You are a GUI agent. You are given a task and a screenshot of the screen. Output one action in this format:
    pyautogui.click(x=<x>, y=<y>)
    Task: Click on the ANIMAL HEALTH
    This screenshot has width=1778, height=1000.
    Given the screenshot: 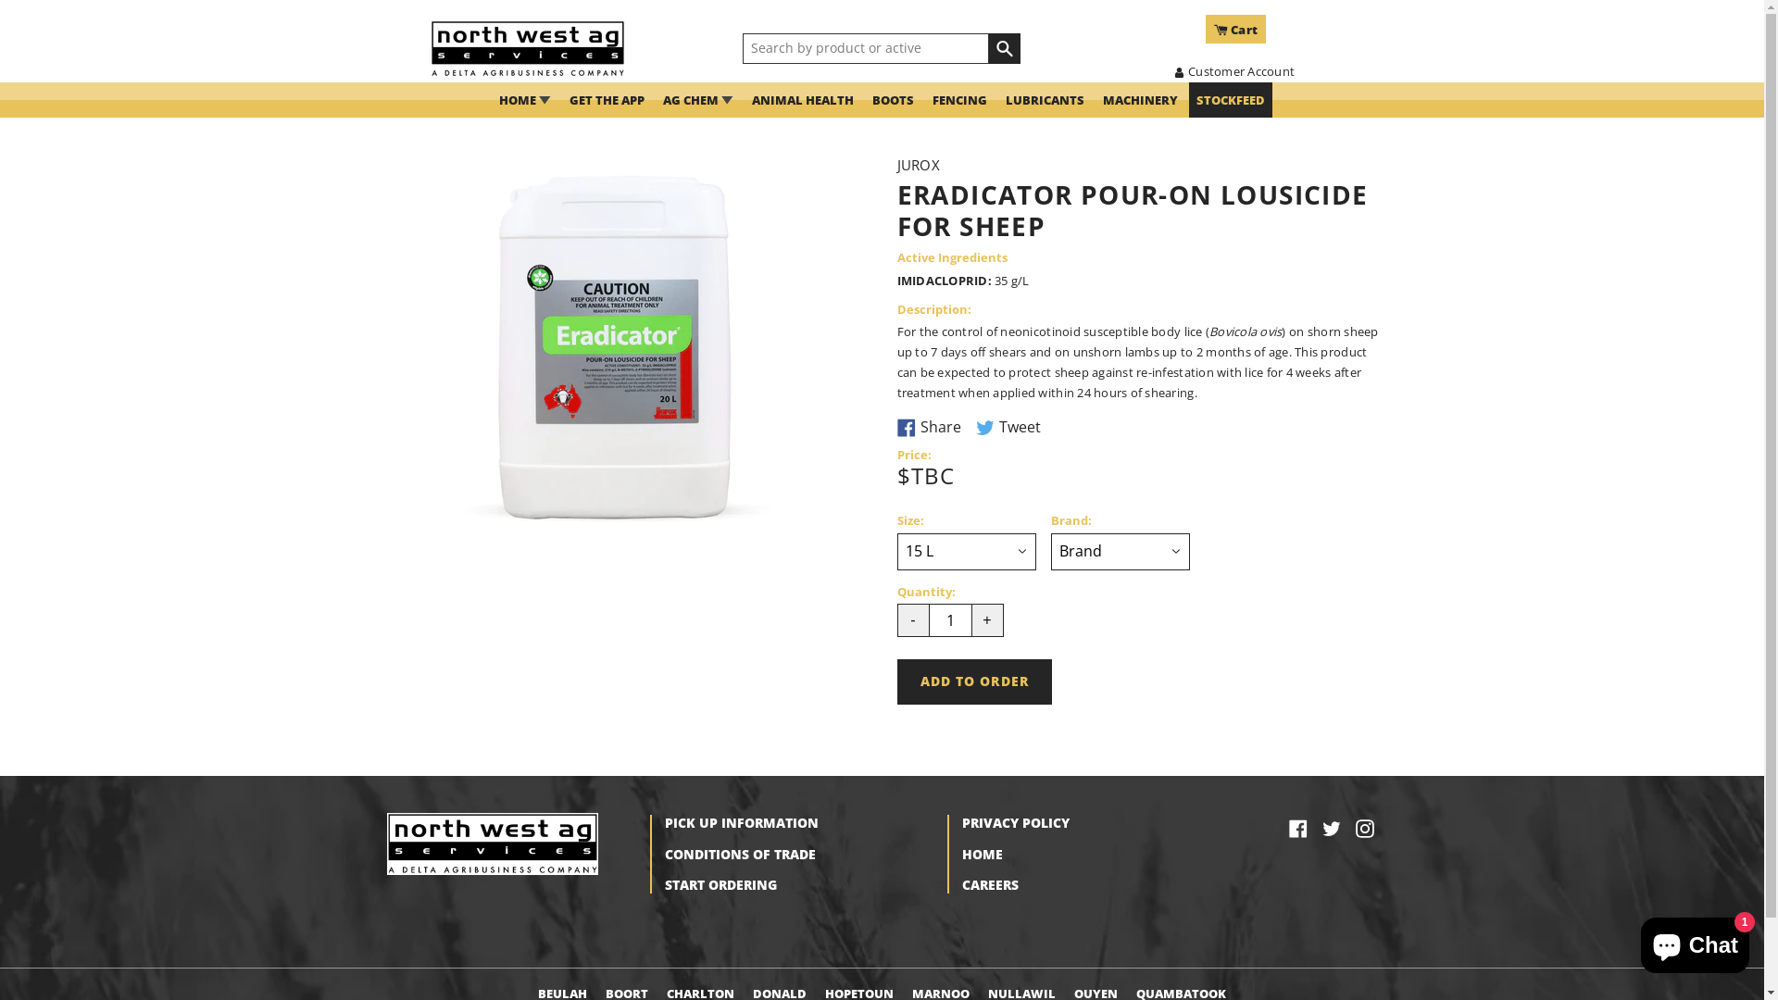 What is the action you would take?
    pyautogui.click(x=803, y=100)
    